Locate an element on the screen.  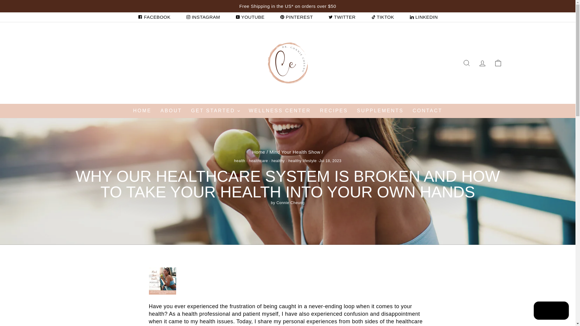
Back to the frontpage is located at coordinates (259, 152).